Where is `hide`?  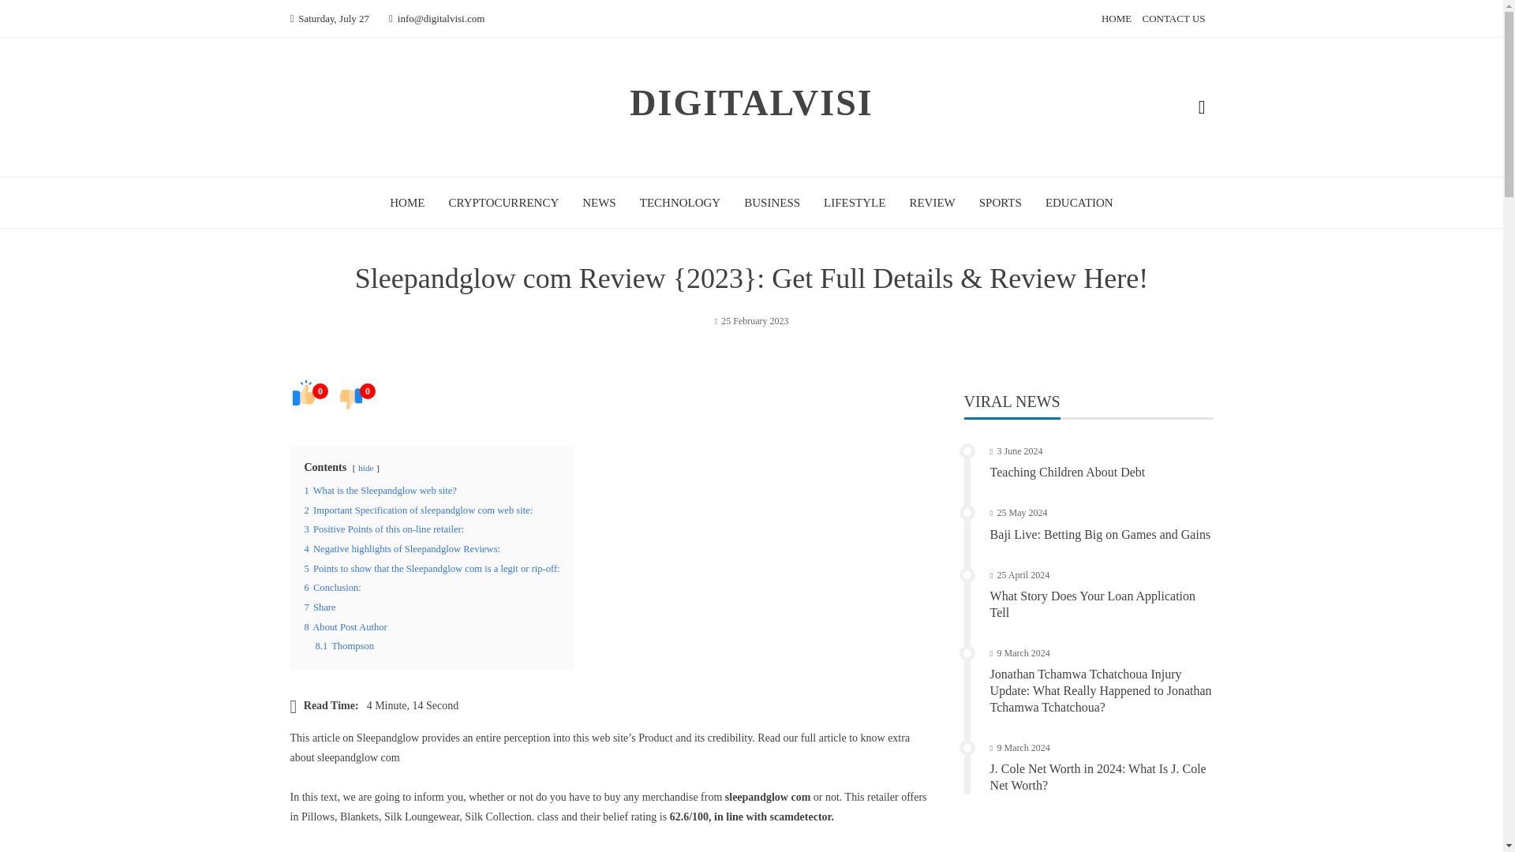 hide is located at coordinates (365, 468).